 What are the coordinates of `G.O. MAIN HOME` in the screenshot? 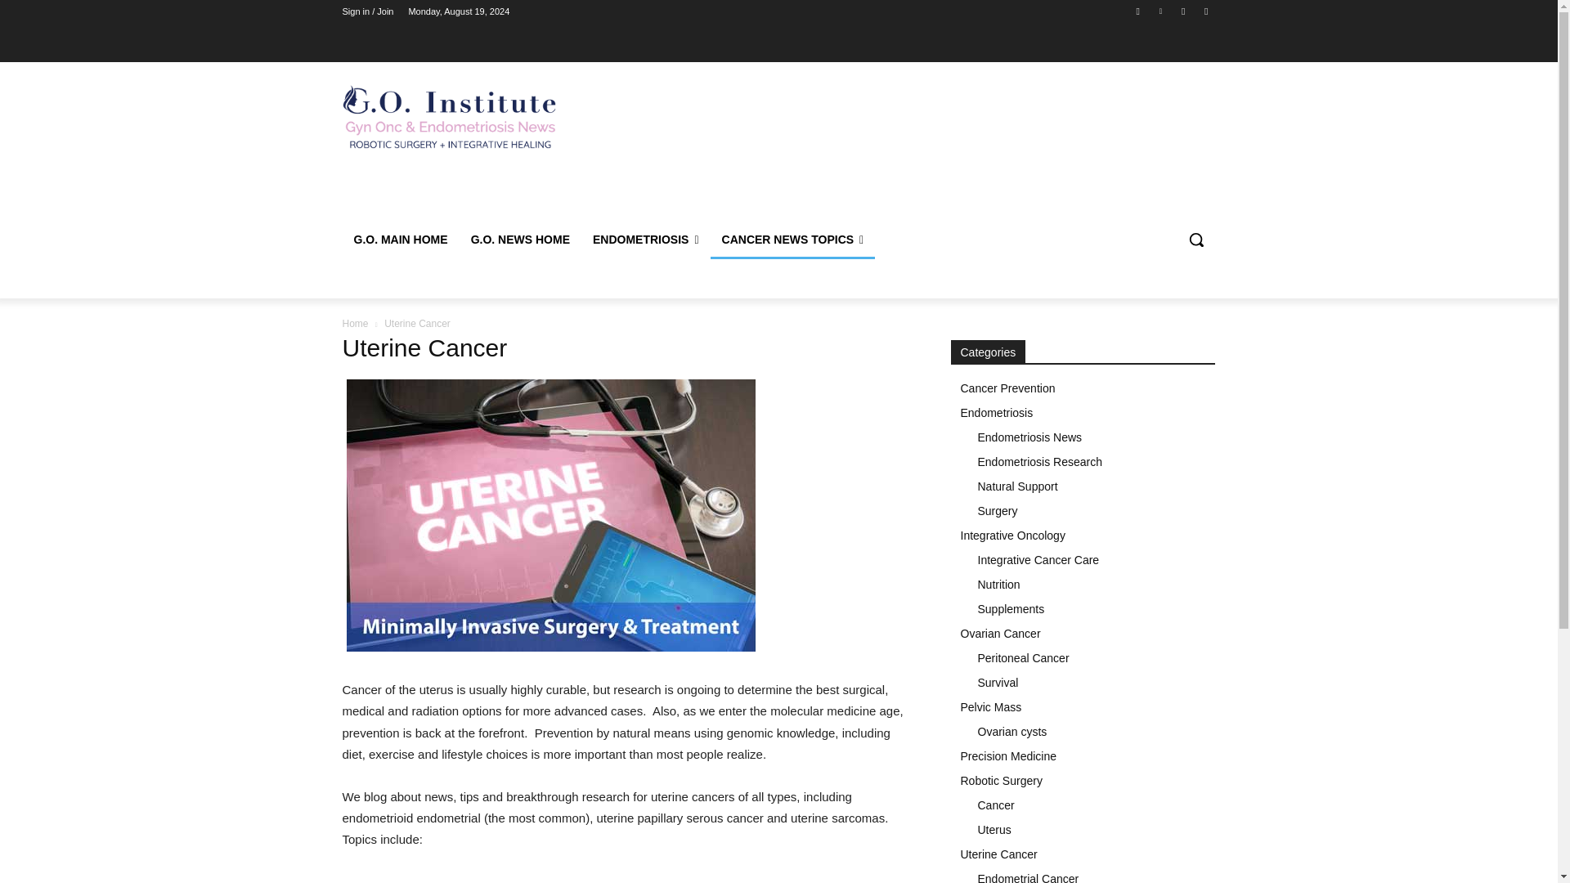 It's located at (400, 239).